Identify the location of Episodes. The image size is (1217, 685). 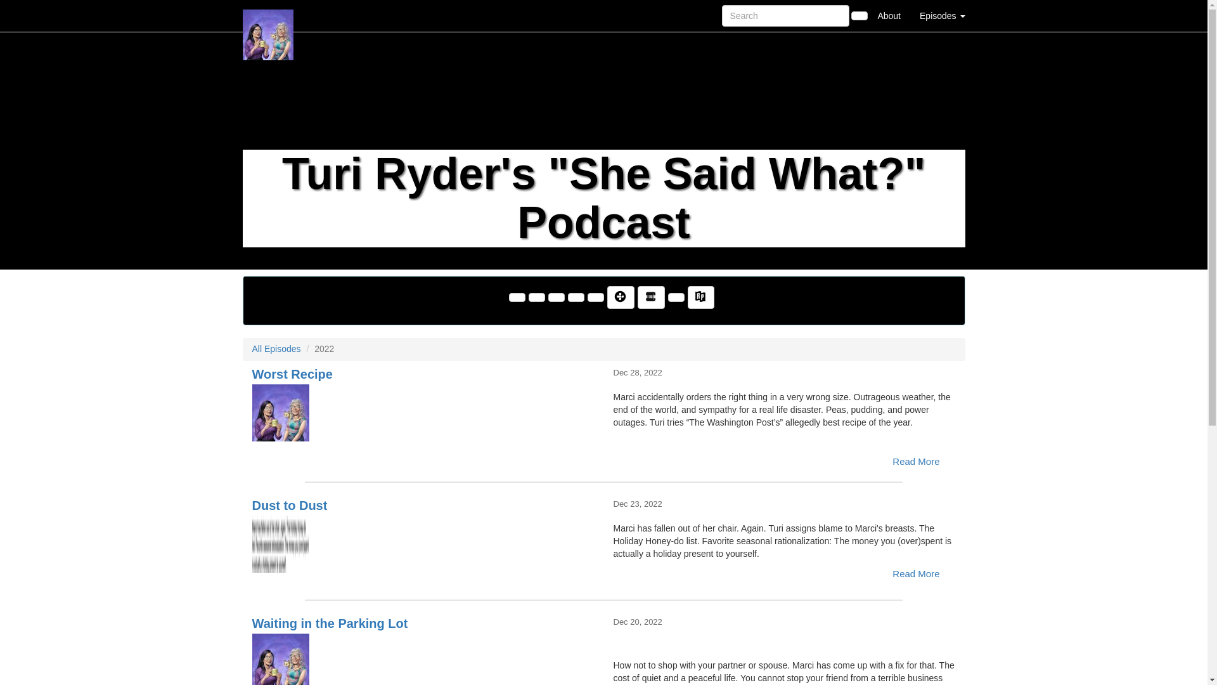
(942, 15).